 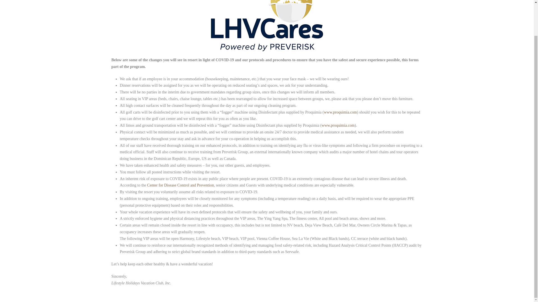 I want to click on Center for Disease Control and Prevention, so click(x=180, y=185).